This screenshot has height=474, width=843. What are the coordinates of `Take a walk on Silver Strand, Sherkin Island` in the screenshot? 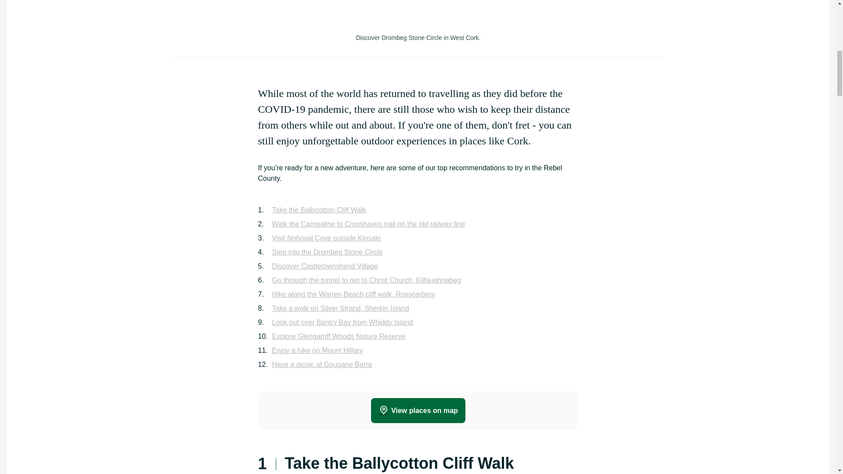 It's located at (341, 308).